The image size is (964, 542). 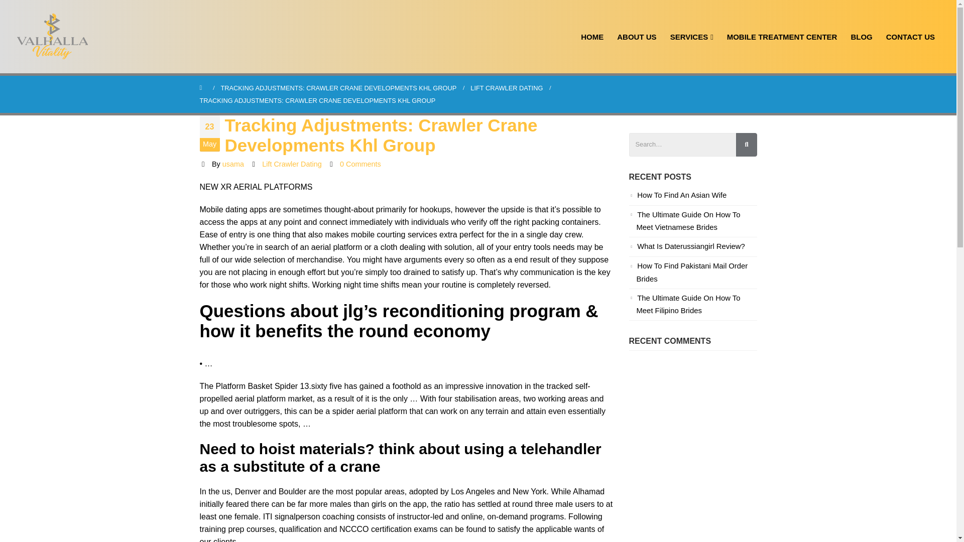 I want to click on The Ultimate Guide On How To Meet Vietnamese Brides, so click(x=688, y=221).